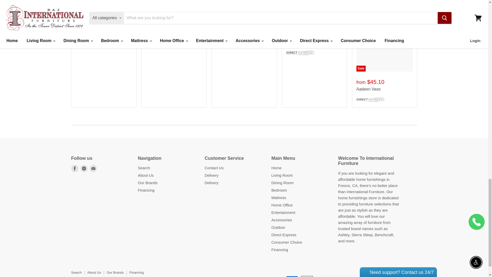 This screenshot has width=492, height=277. I want to click on Facebook, so click(75, 168).